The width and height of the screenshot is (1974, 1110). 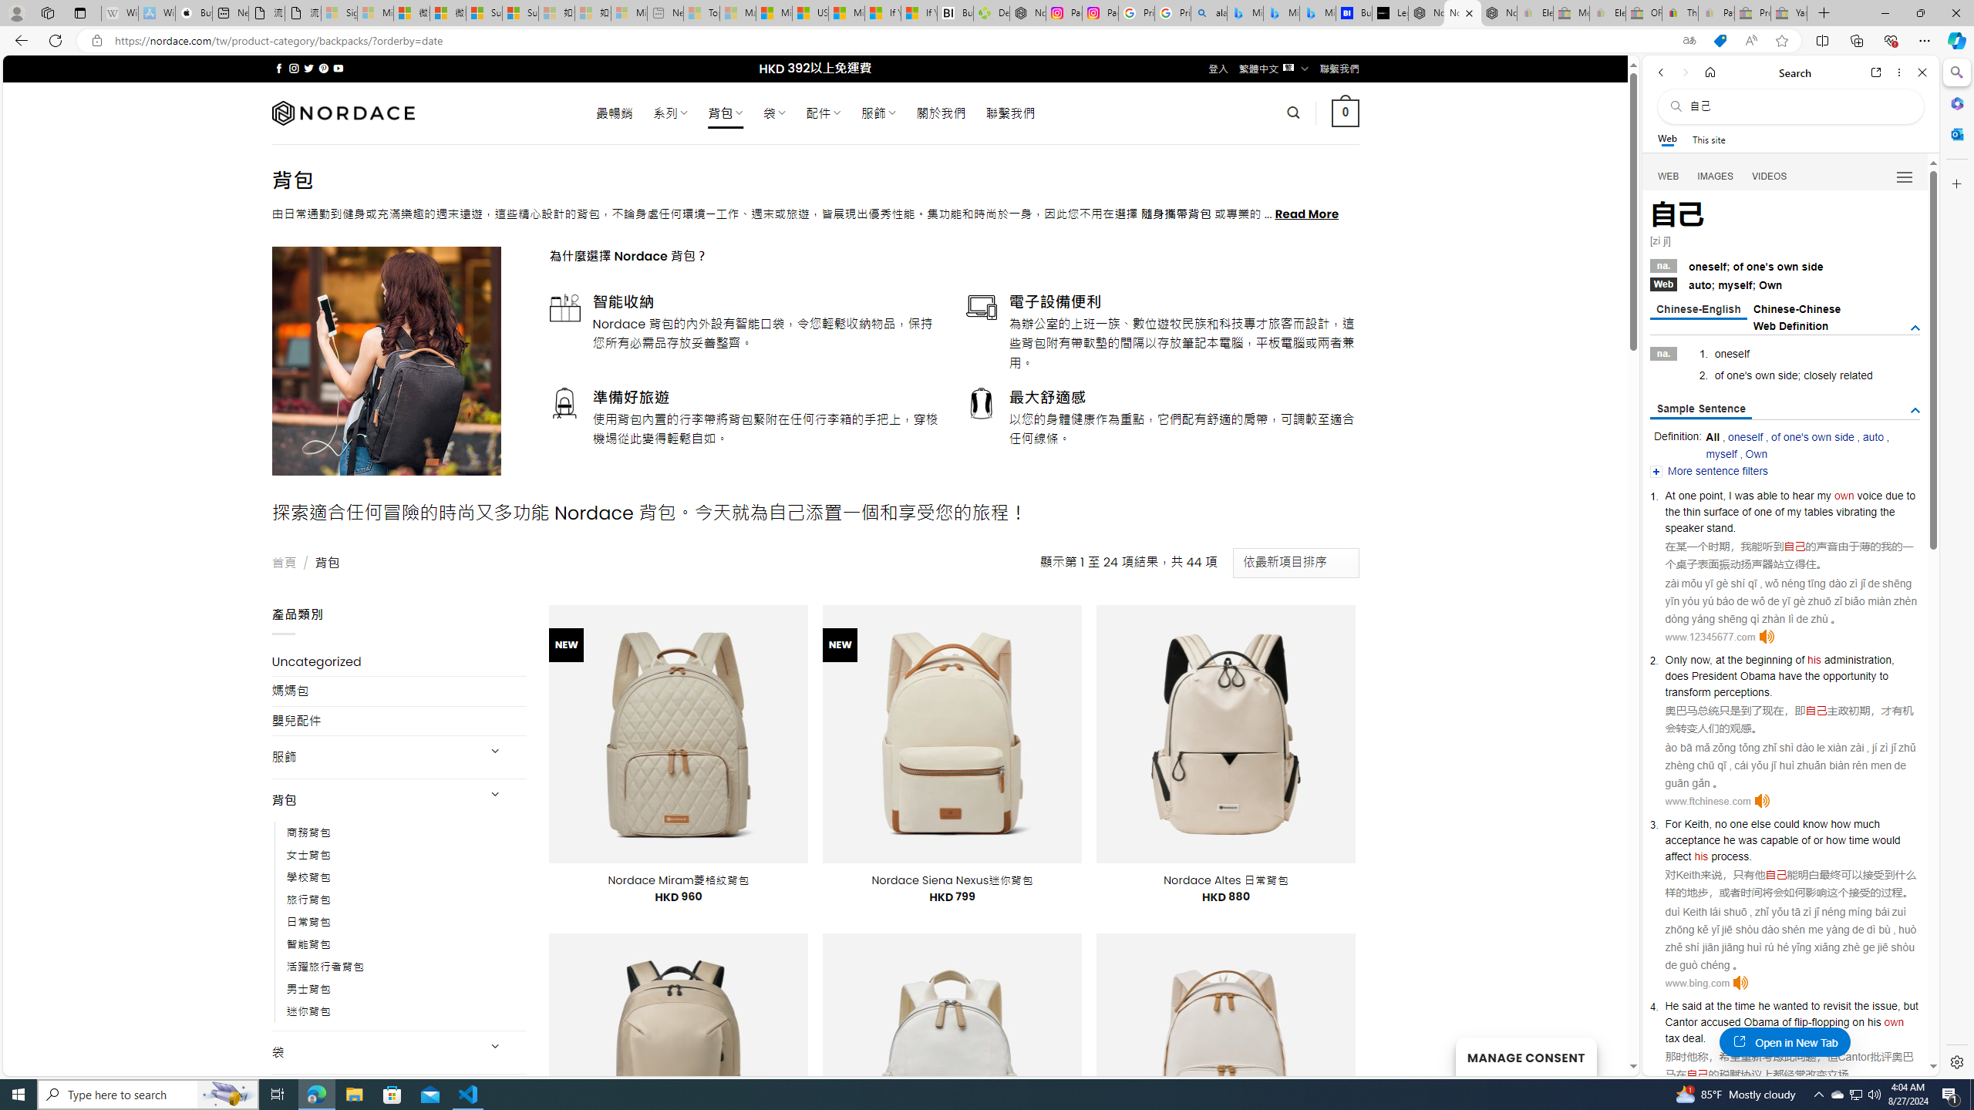 What do you see at coordinates (1713, 675) in the screenshot?
I see `President` at bounding box center [1713, 675].